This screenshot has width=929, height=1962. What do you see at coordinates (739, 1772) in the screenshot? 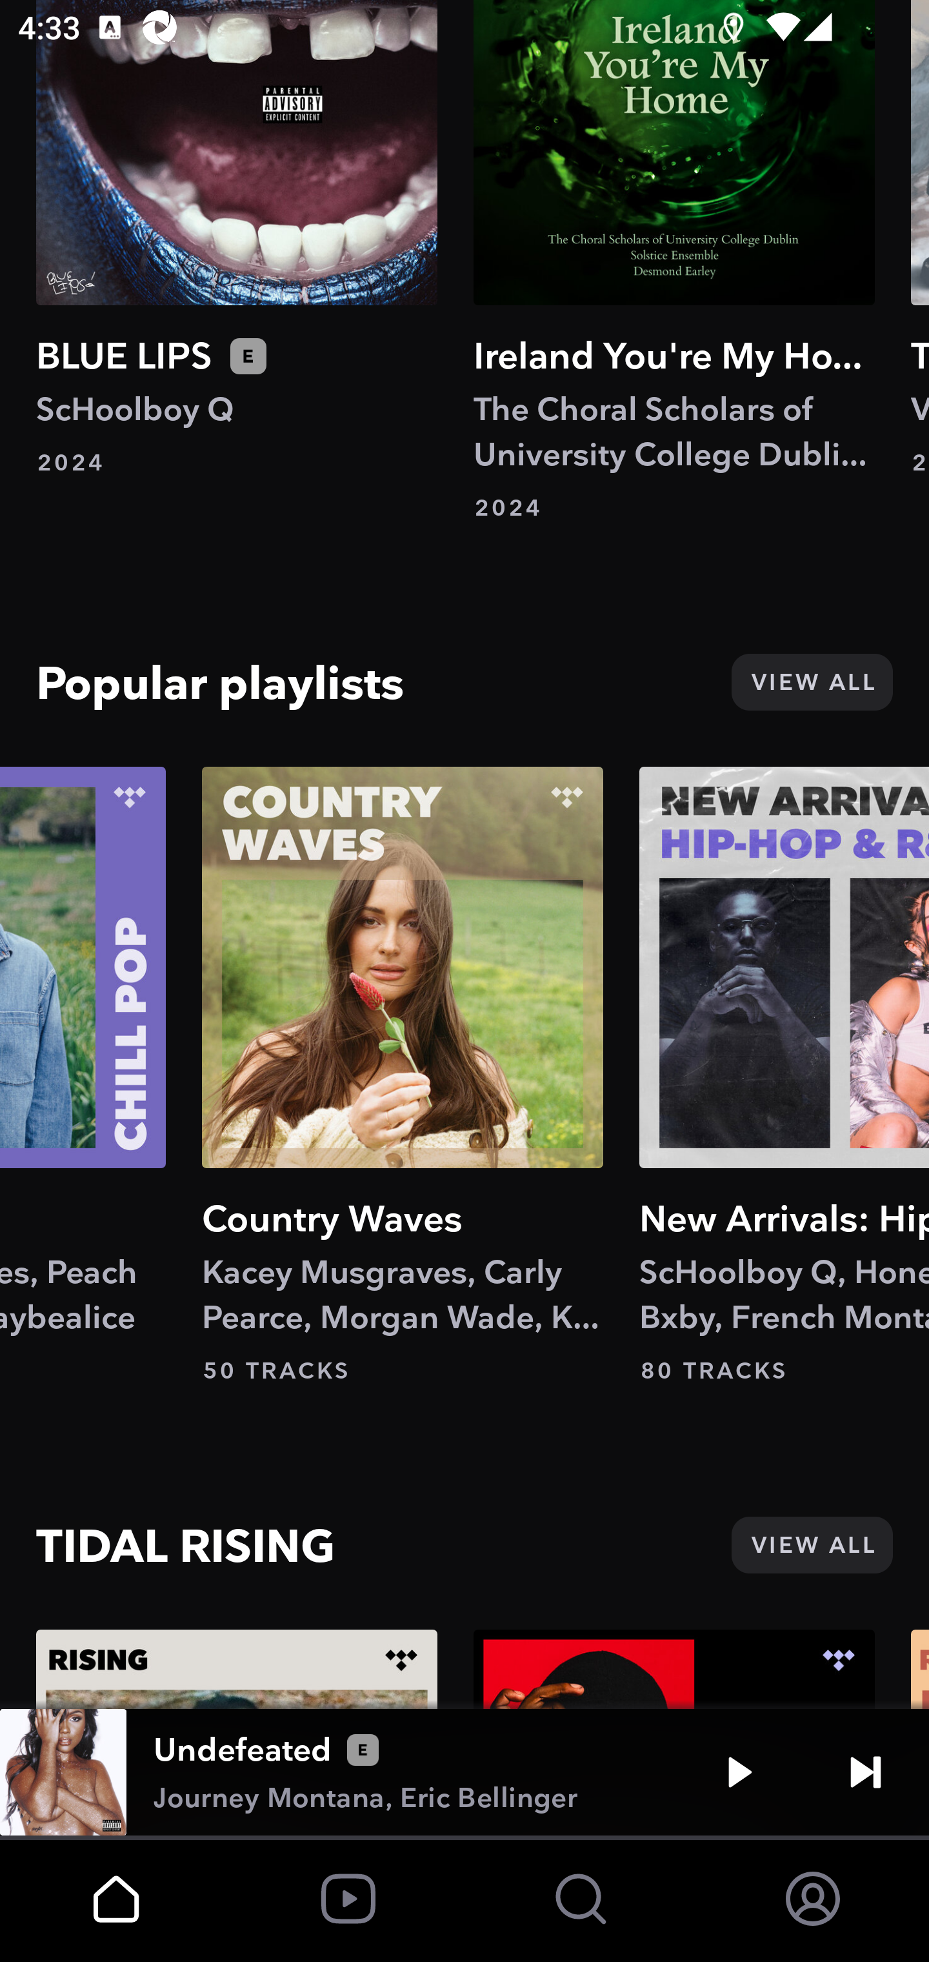
I see `Play` at bounding box center [739, 1772].